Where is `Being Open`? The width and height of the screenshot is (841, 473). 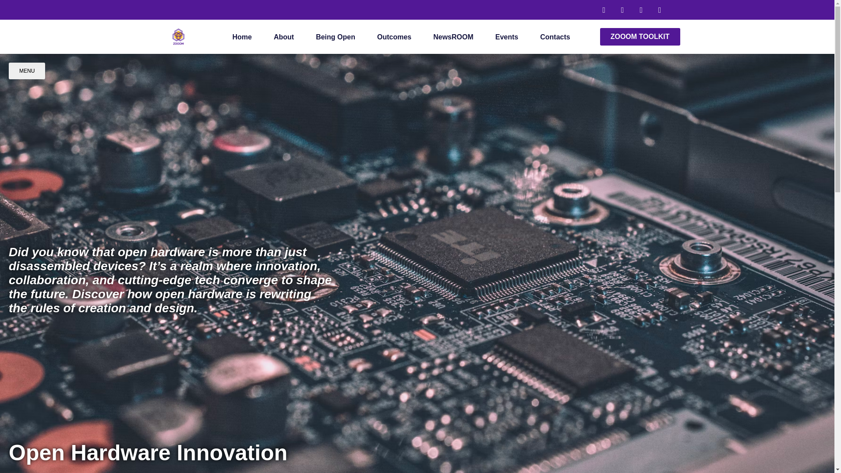
Being Open is located at coordinates (336, 37).